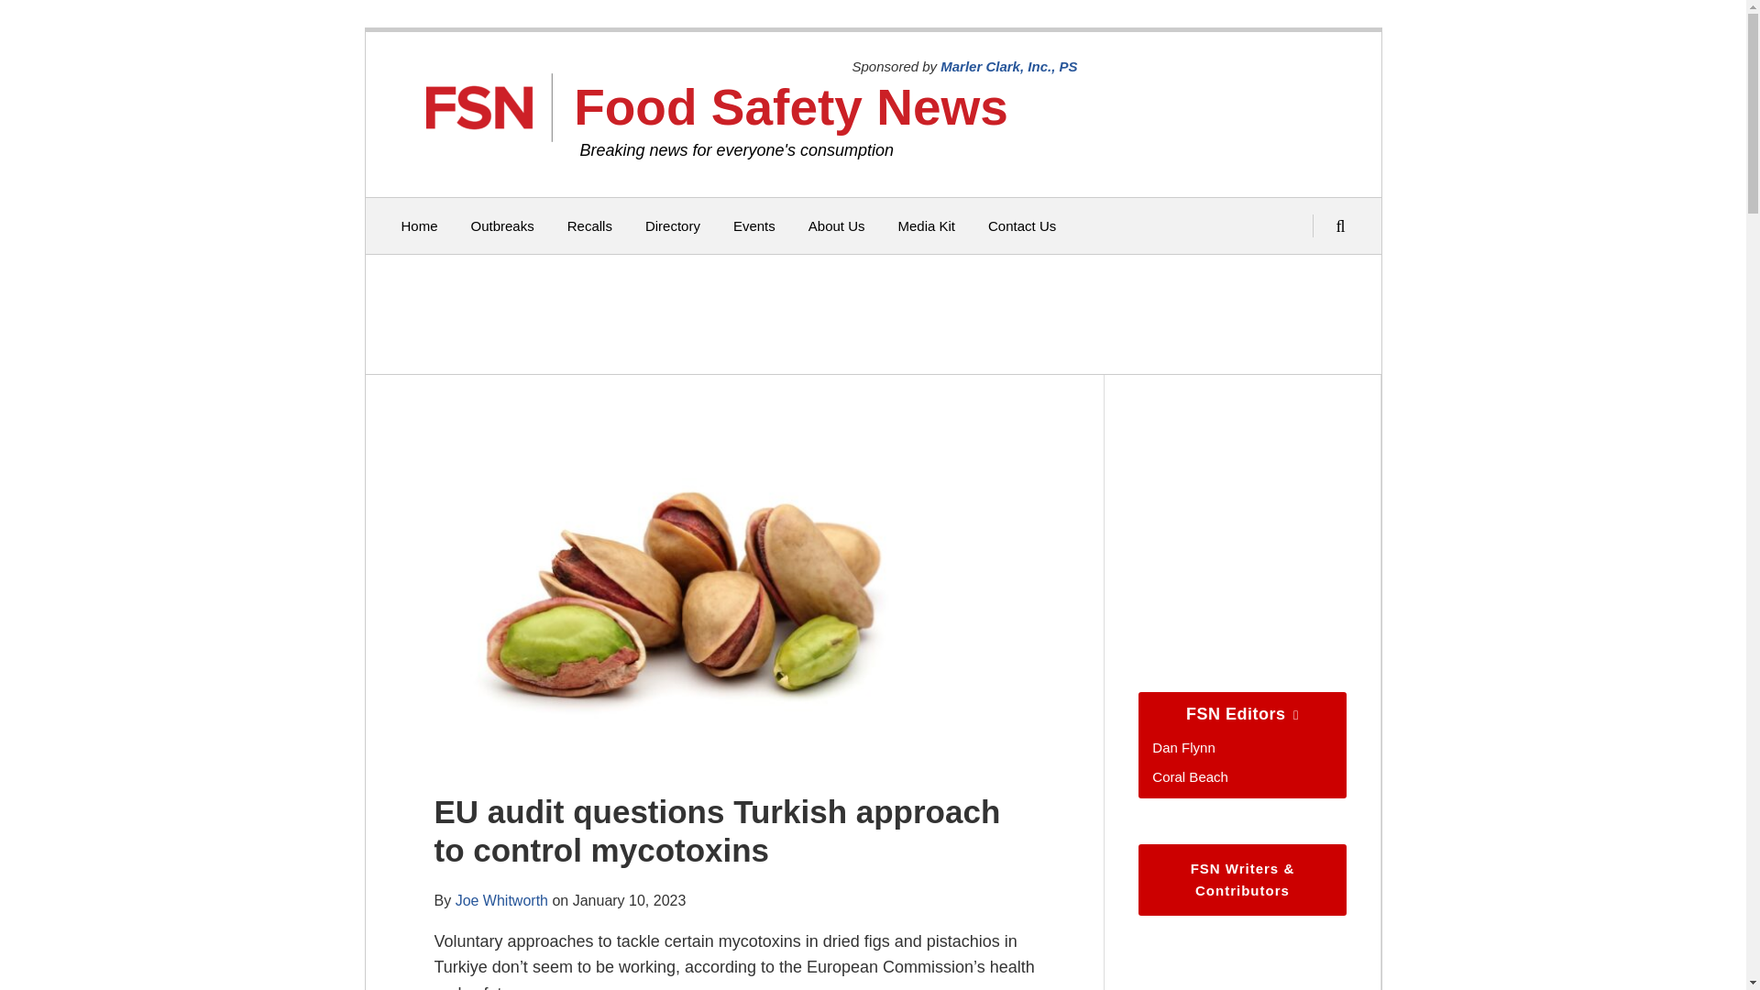  Describe the element at coordinates (673, 226) in the screenshot. I see `Directory` at that location.